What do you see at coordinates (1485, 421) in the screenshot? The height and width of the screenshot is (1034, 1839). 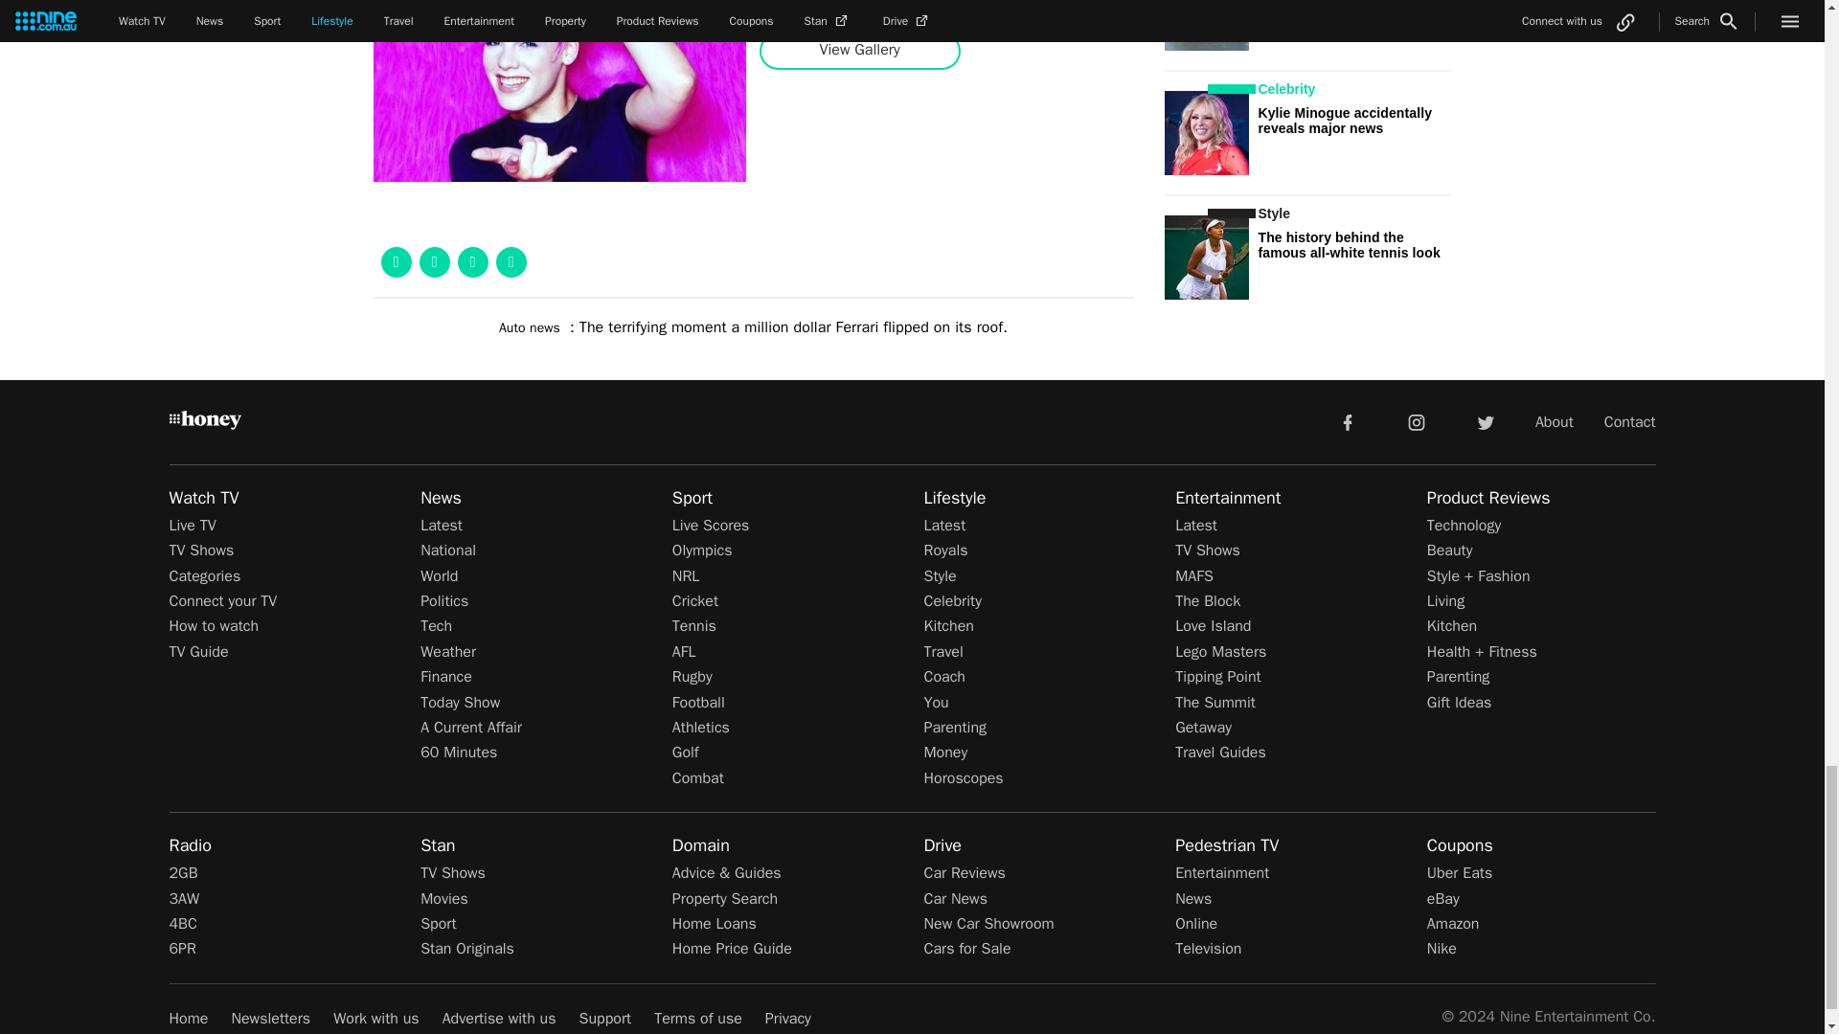 I see `twitter` at bounding box center [1485, 421].